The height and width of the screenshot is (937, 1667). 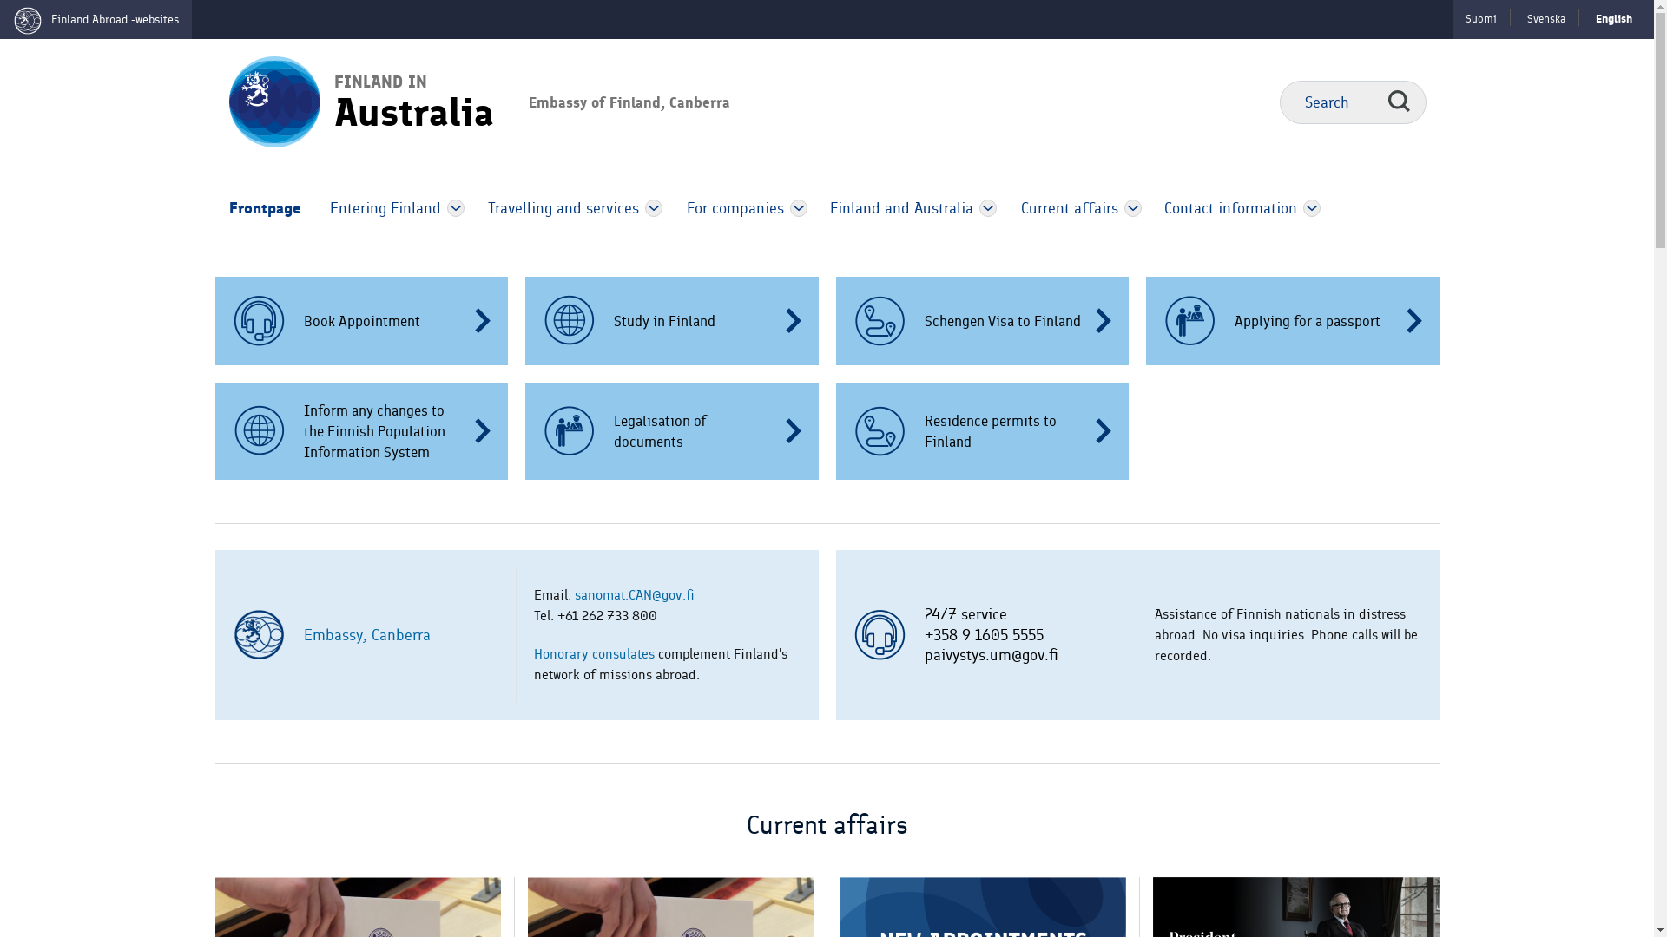 What do you see at coordinates (379, 208) in the screenshot?
I see `Entering Finland` at bounding box center [379, 208].